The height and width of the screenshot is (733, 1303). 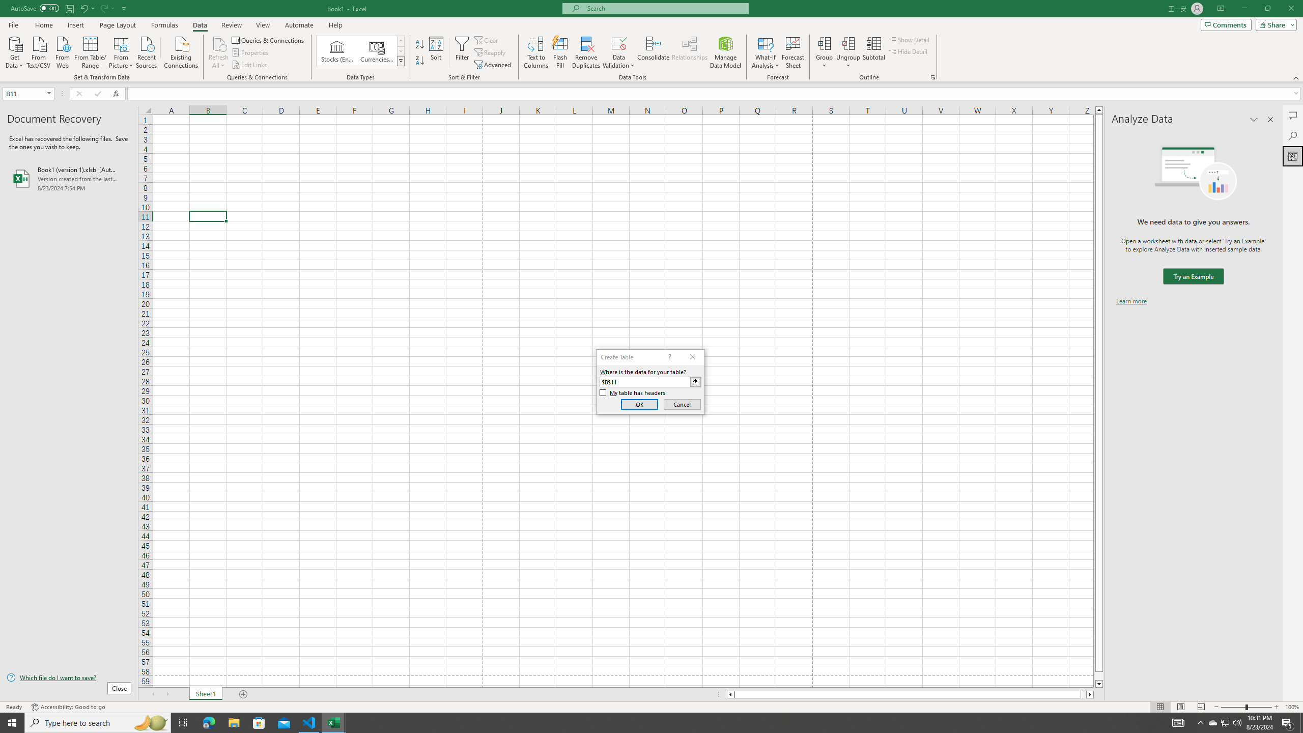 What do you see at coordinates (122, 51) in the screenshot?
I see `From Picture` at bounding box center [122, 51].